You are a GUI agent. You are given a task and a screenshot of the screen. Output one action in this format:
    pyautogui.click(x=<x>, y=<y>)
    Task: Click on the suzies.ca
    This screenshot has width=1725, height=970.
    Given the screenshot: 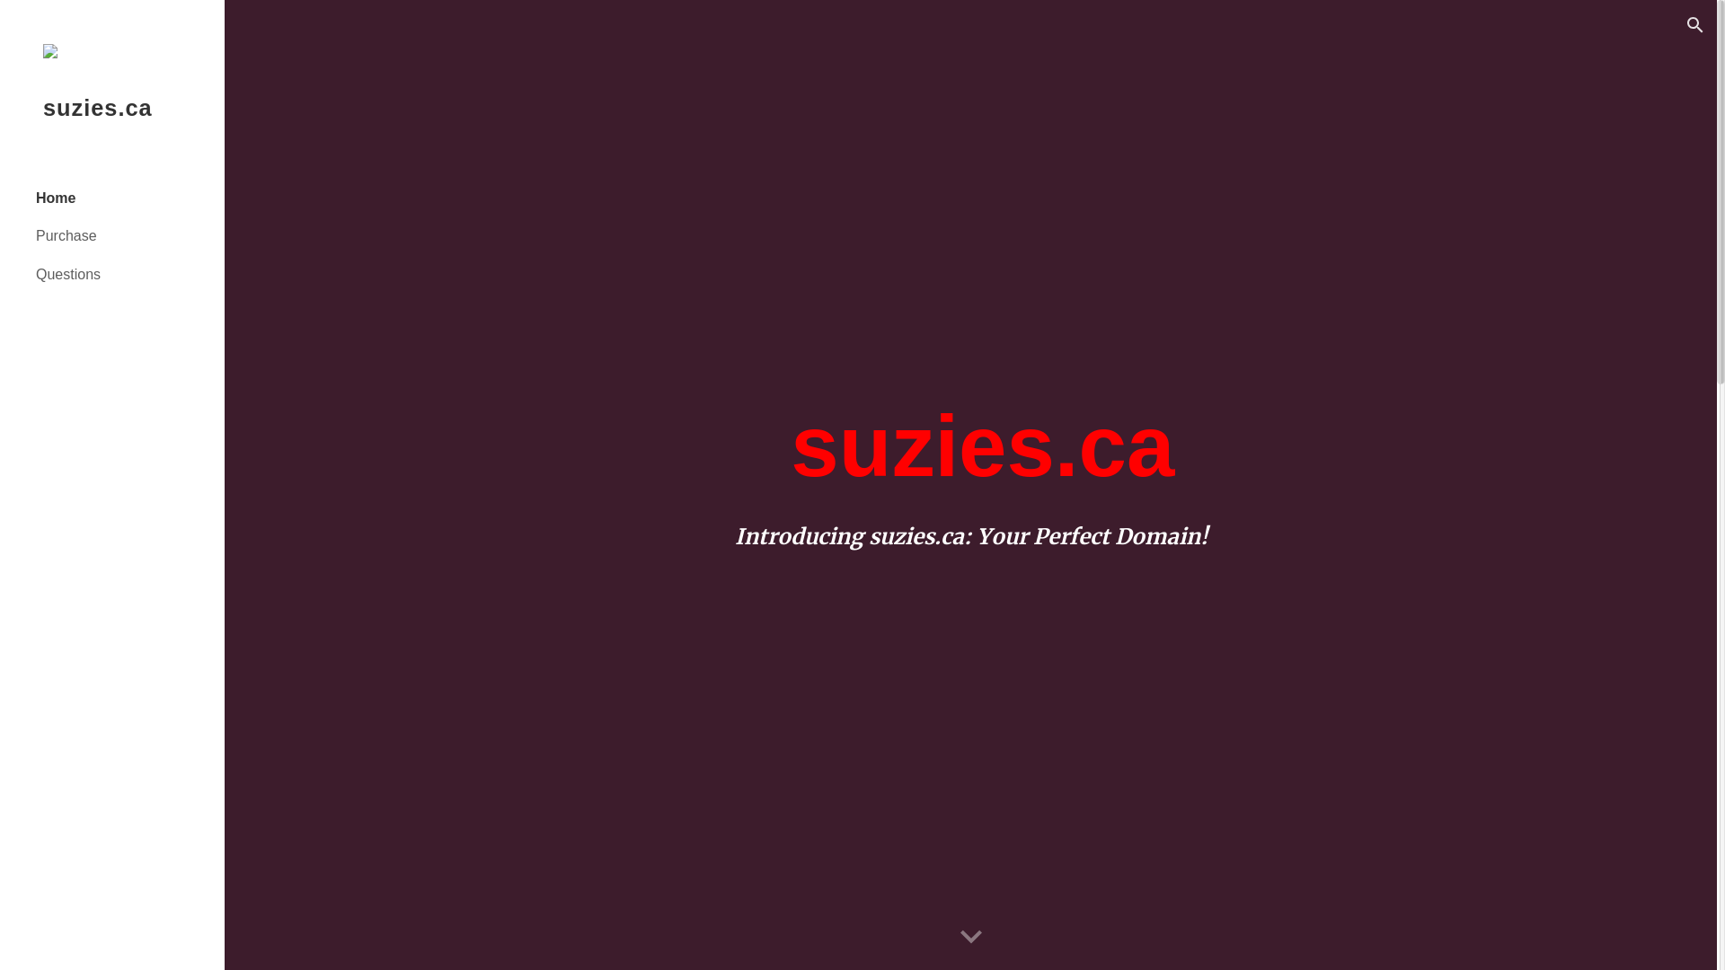 What is the action you would take?
    pyautogui.click(x=112, y=131)
    